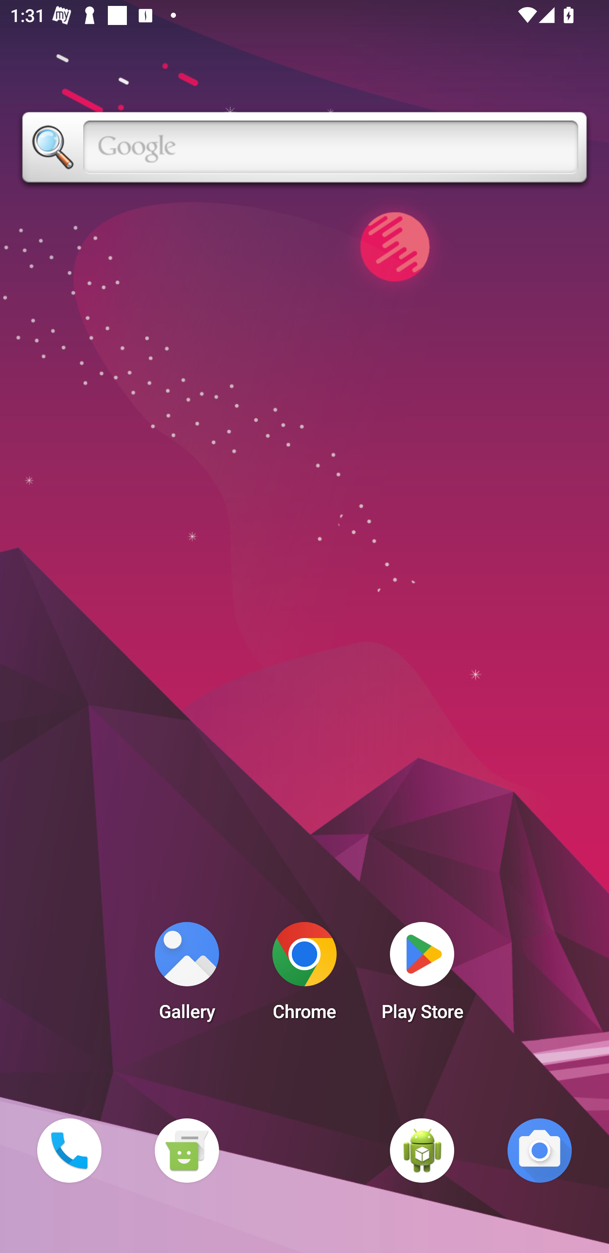 The width and height of the screenshot is (609, 1253). What do you see at coordinates (540, 1150) in the screenshot?
I see `Camera` at bounding box center [540, 1150].